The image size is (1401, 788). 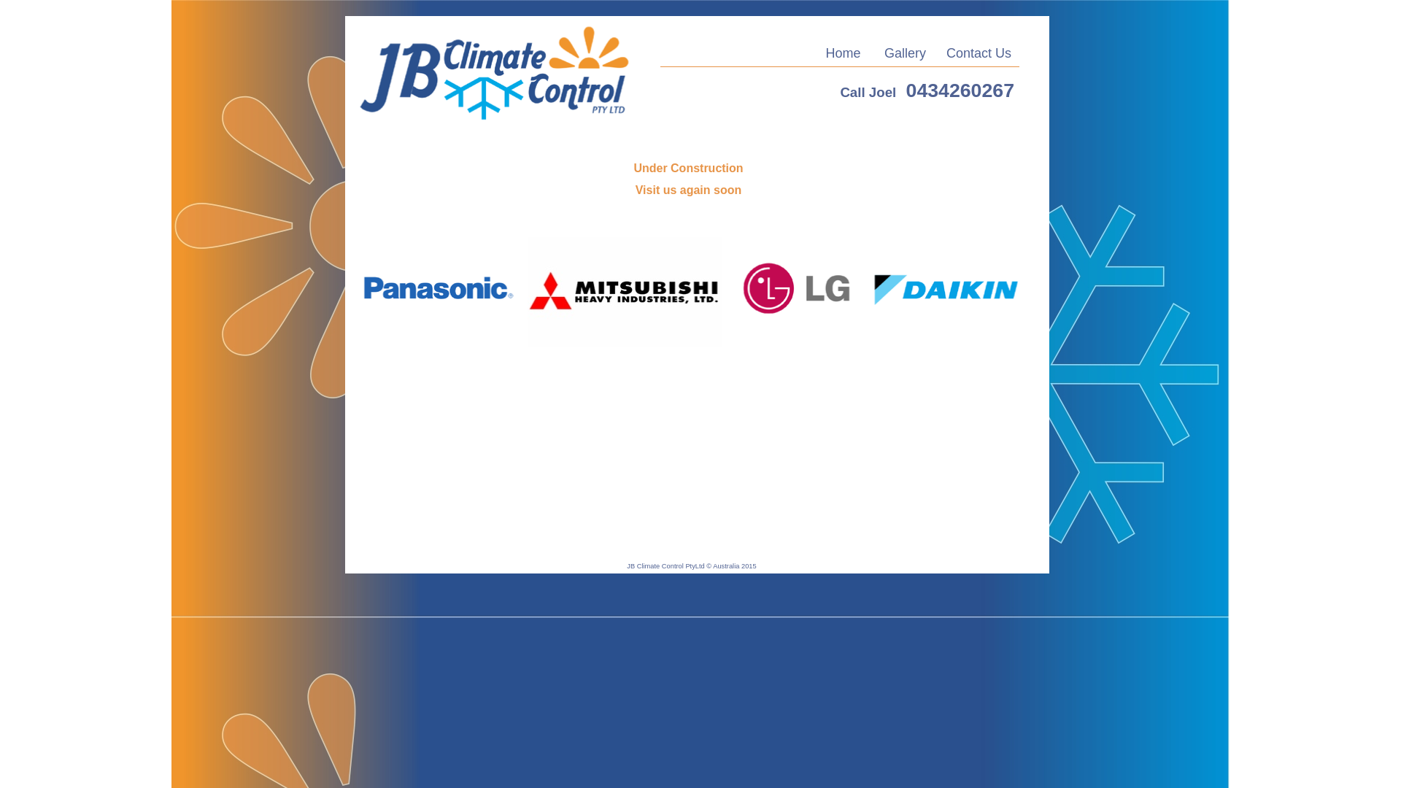 I want to click on Contact Us, so click(x=979, y=55).